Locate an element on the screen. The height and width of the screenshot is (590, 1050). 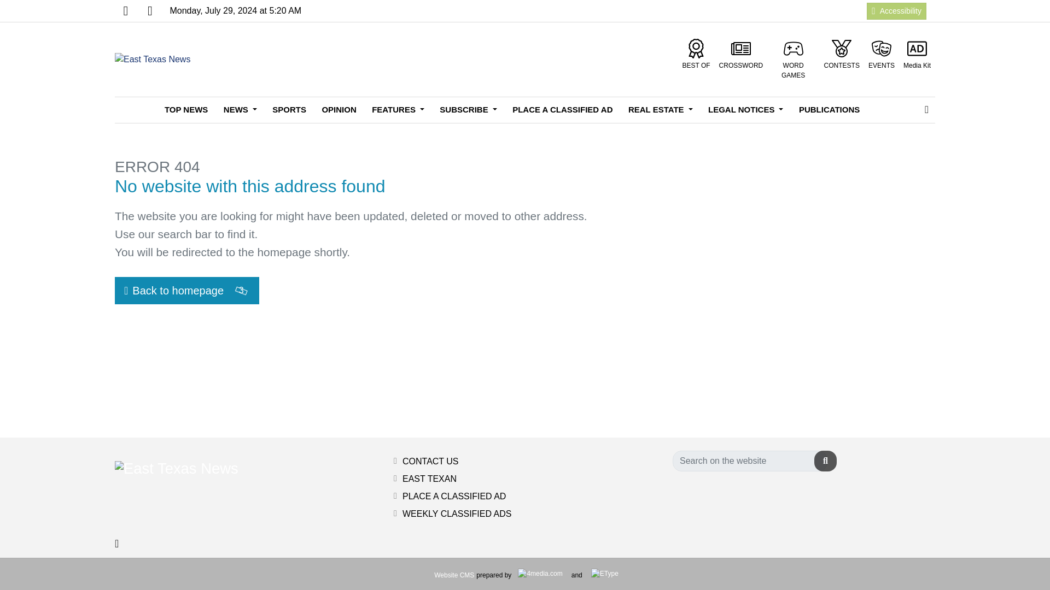
Go to Facebook.com is located at coordinates (125, 11).